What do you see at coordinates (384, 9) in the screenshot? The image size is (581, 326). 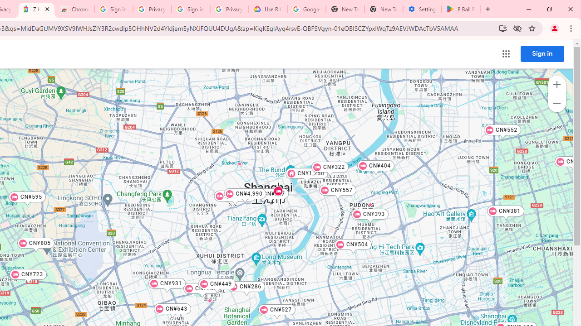 I see `New Tab` at bounding box center [384, 9].